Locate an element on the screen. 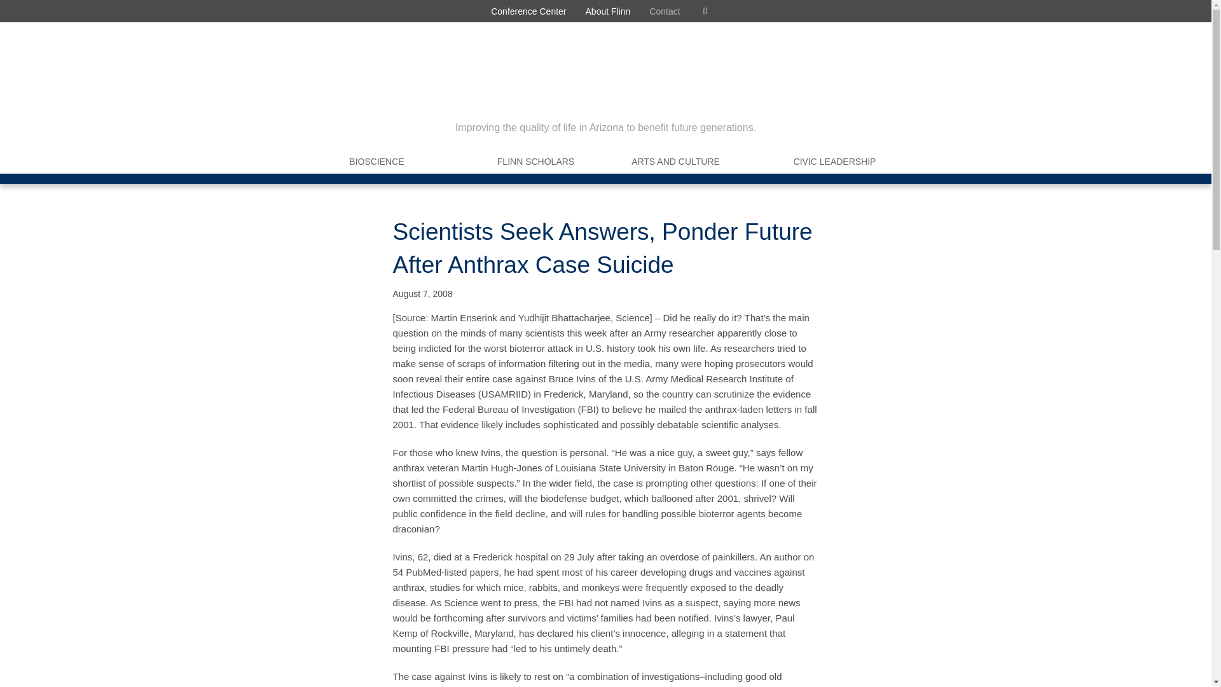  BIOSCIENCE is located at coordinates (376, 162).